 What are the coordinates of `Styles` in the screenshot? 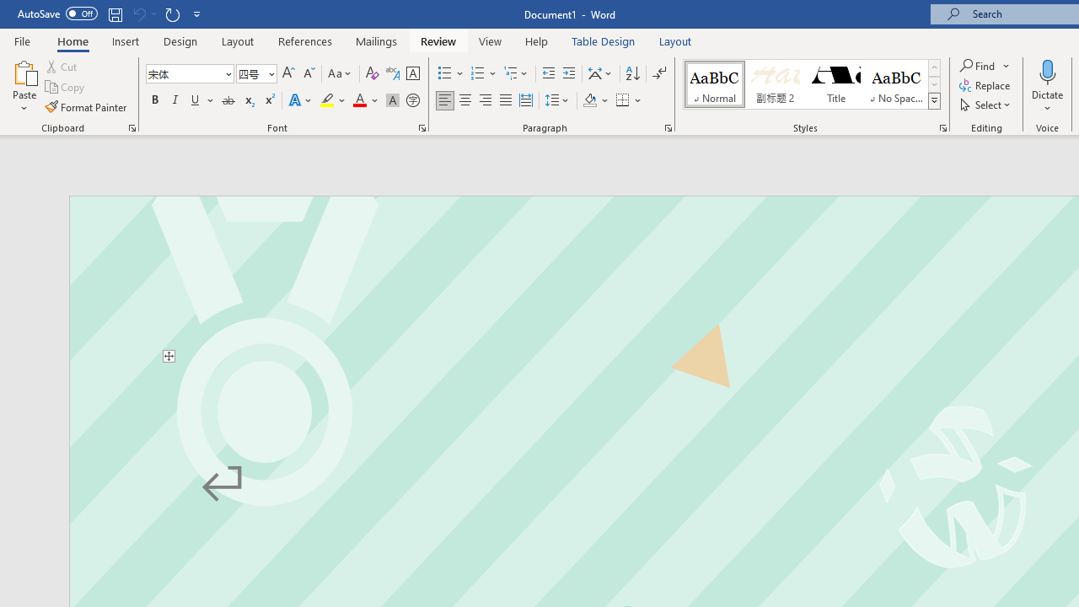 It's located at (934, 101).